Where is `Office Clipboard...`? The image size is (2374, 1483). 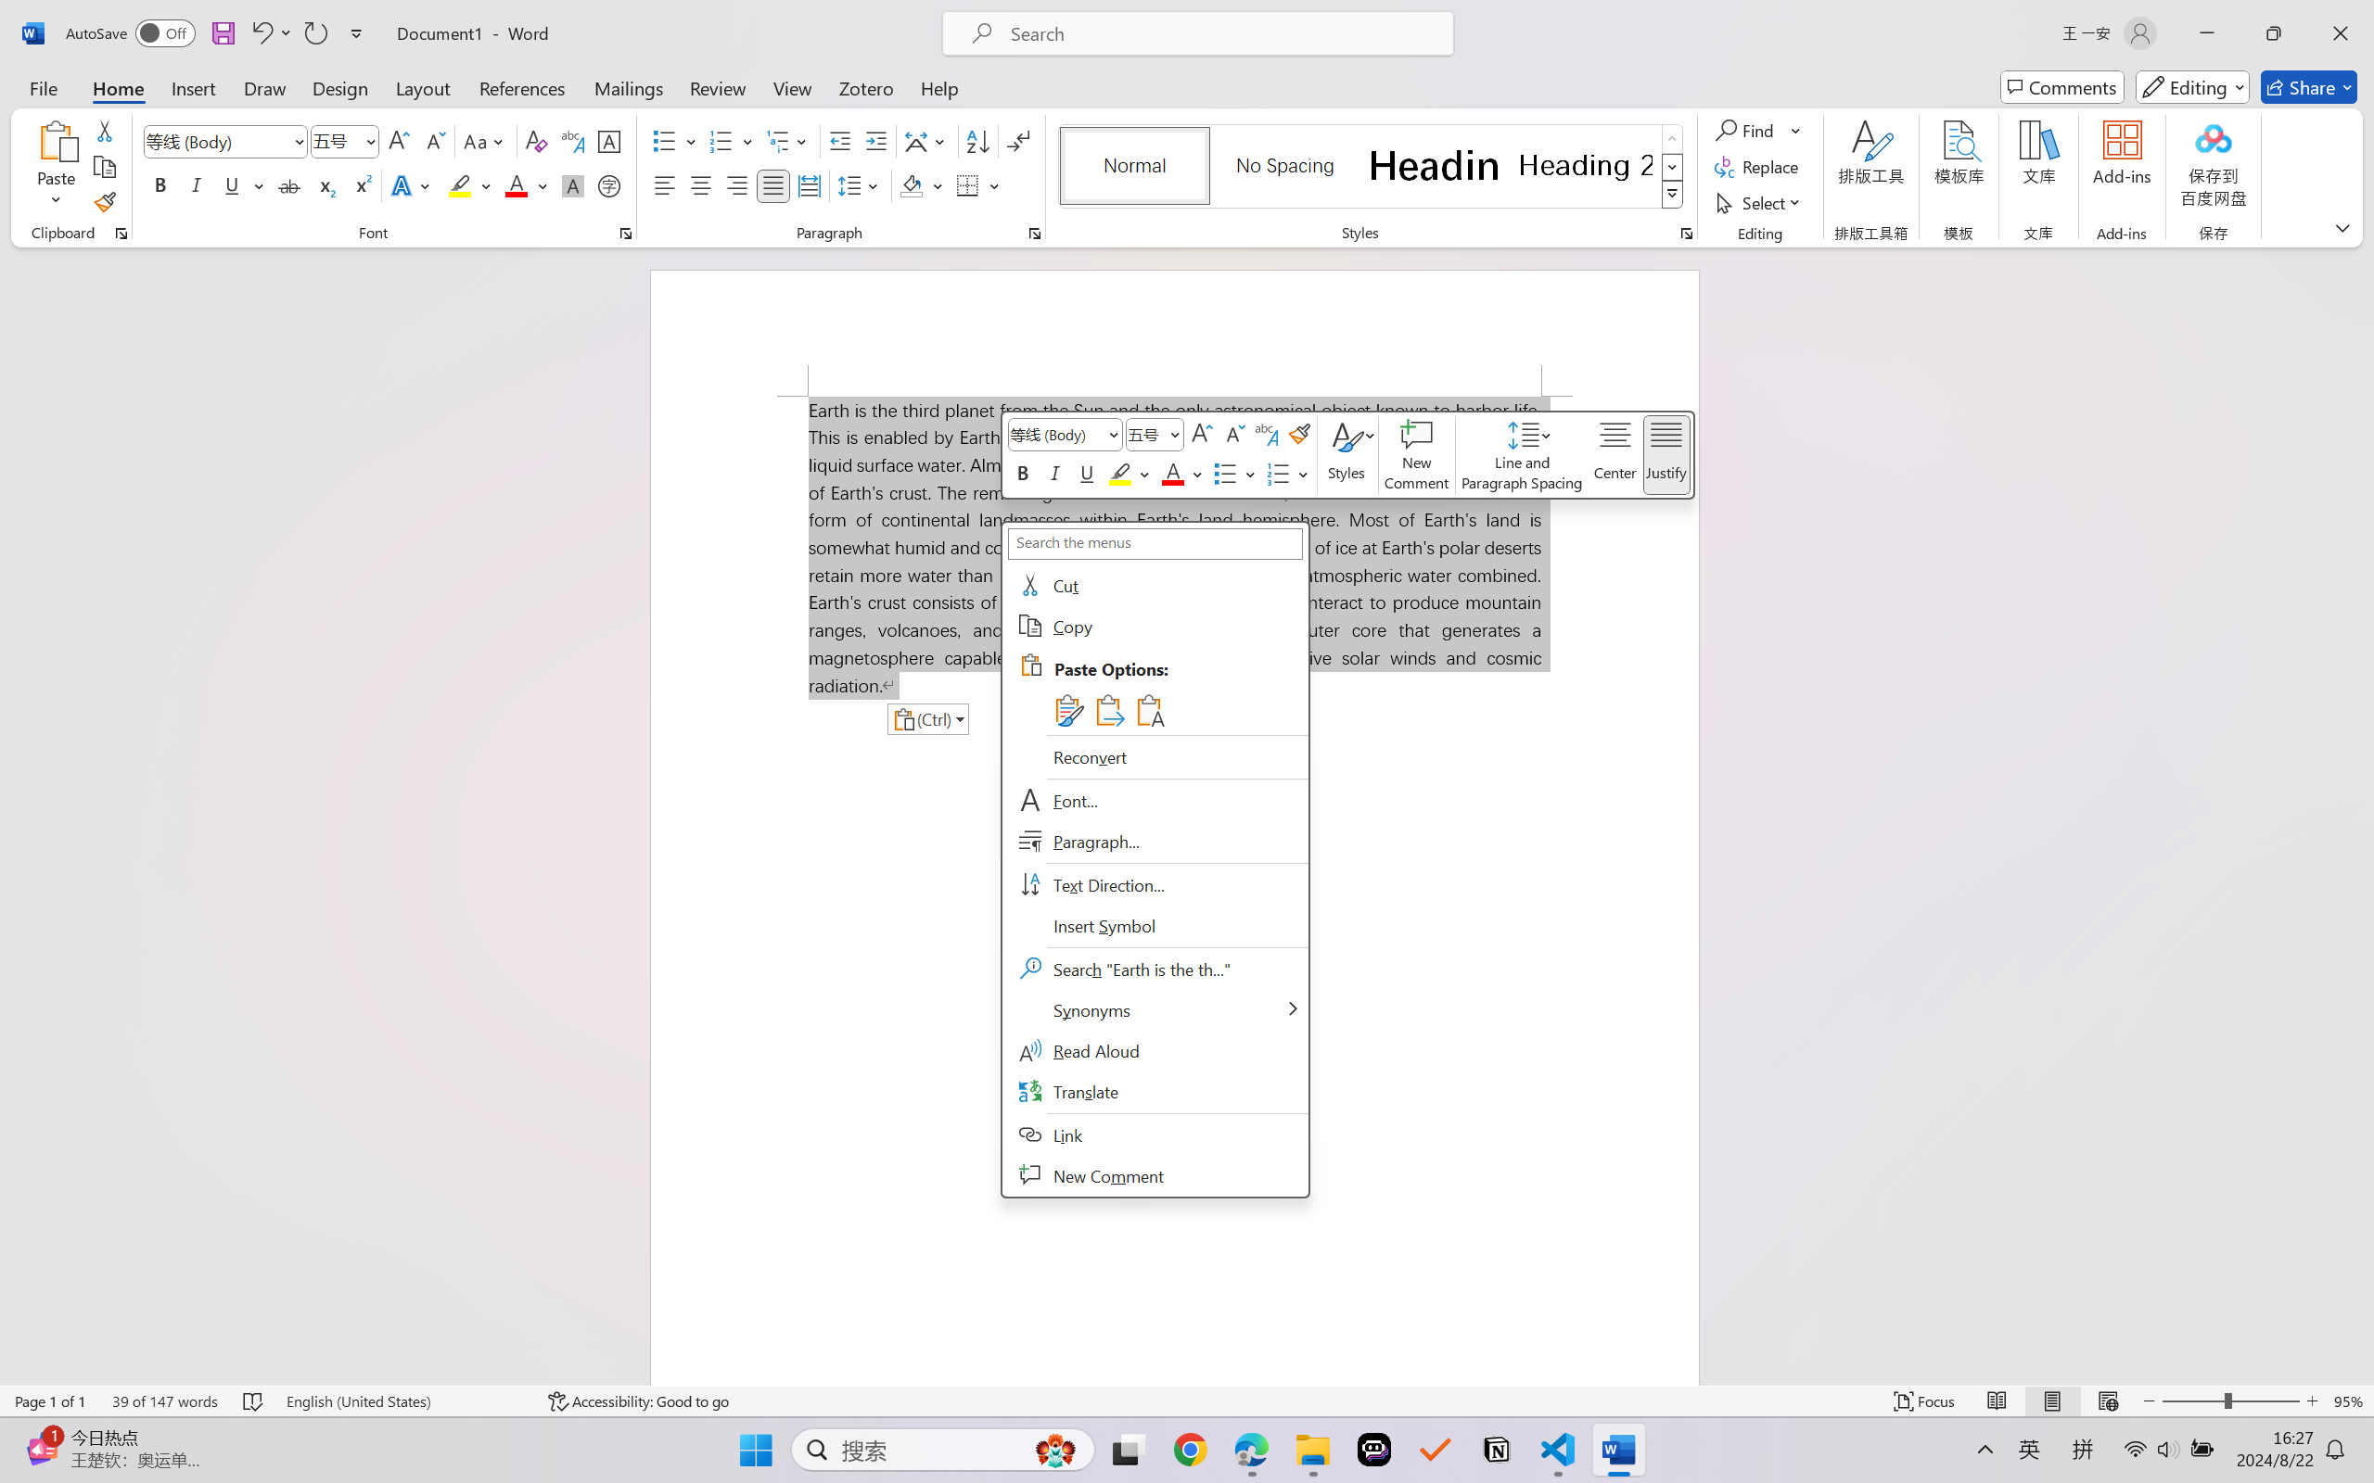
Office Clipboard... is located at coordinates (121, 234).